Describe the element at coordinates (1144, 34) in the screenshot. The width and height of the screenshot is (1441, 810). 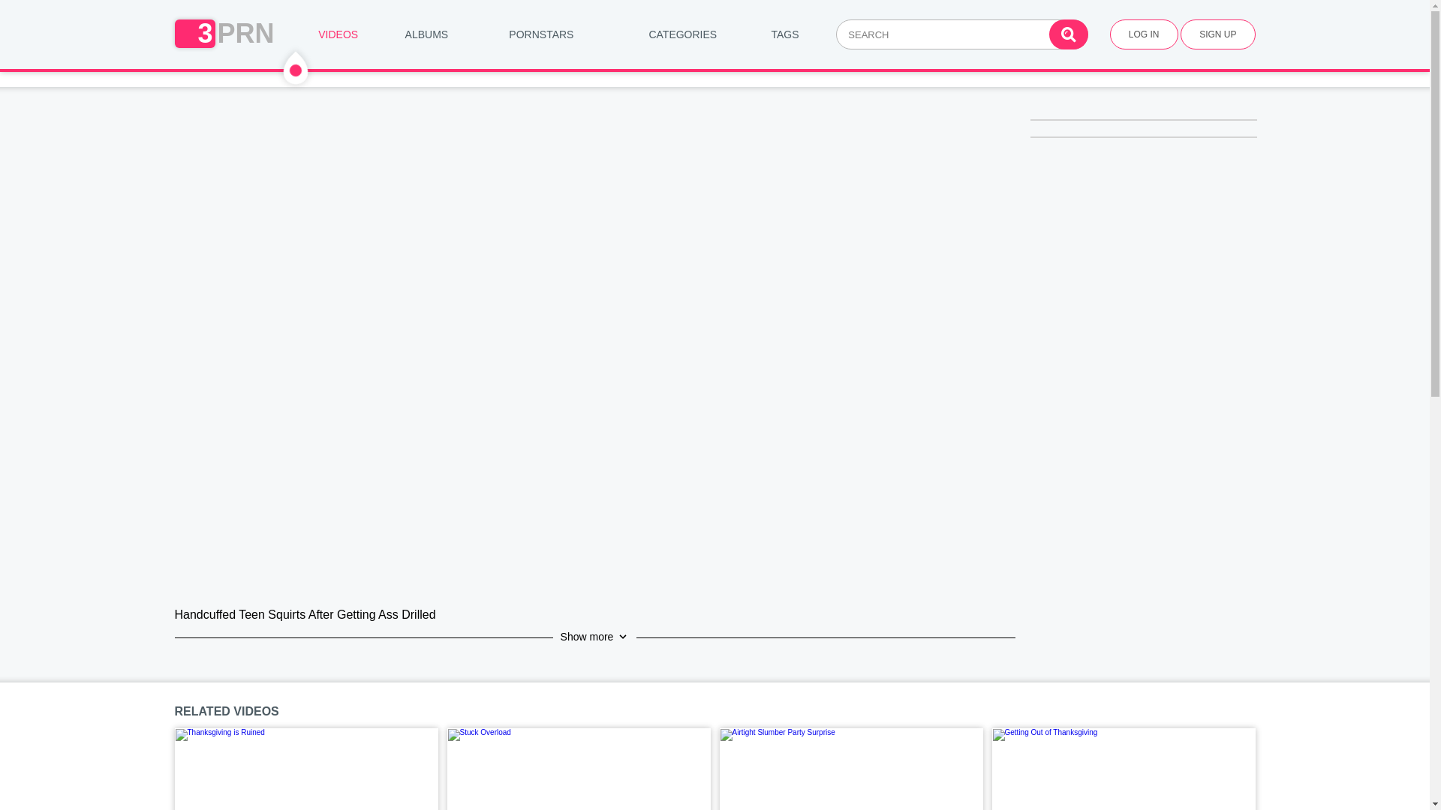
I see `LOG IN` at that location.